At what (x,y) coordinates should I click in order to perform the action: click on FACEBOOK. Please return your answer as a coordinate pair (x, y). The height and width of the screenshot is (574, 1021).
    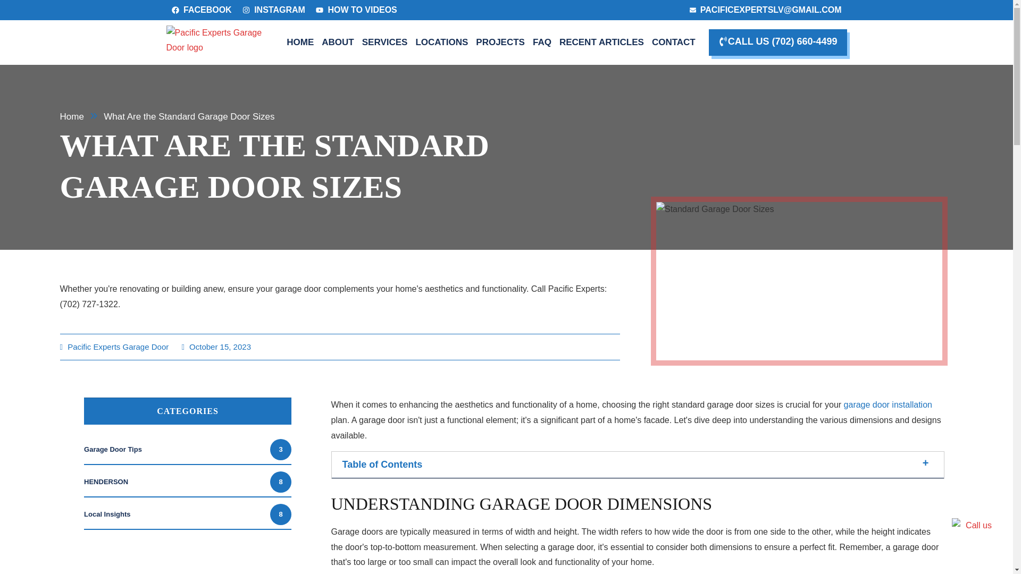
    Looking at the image, I should click on (201, 10).